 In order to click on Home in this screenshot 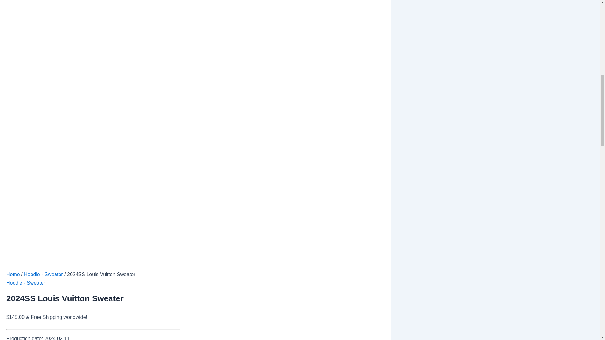, I will do `click(13, 274)`.